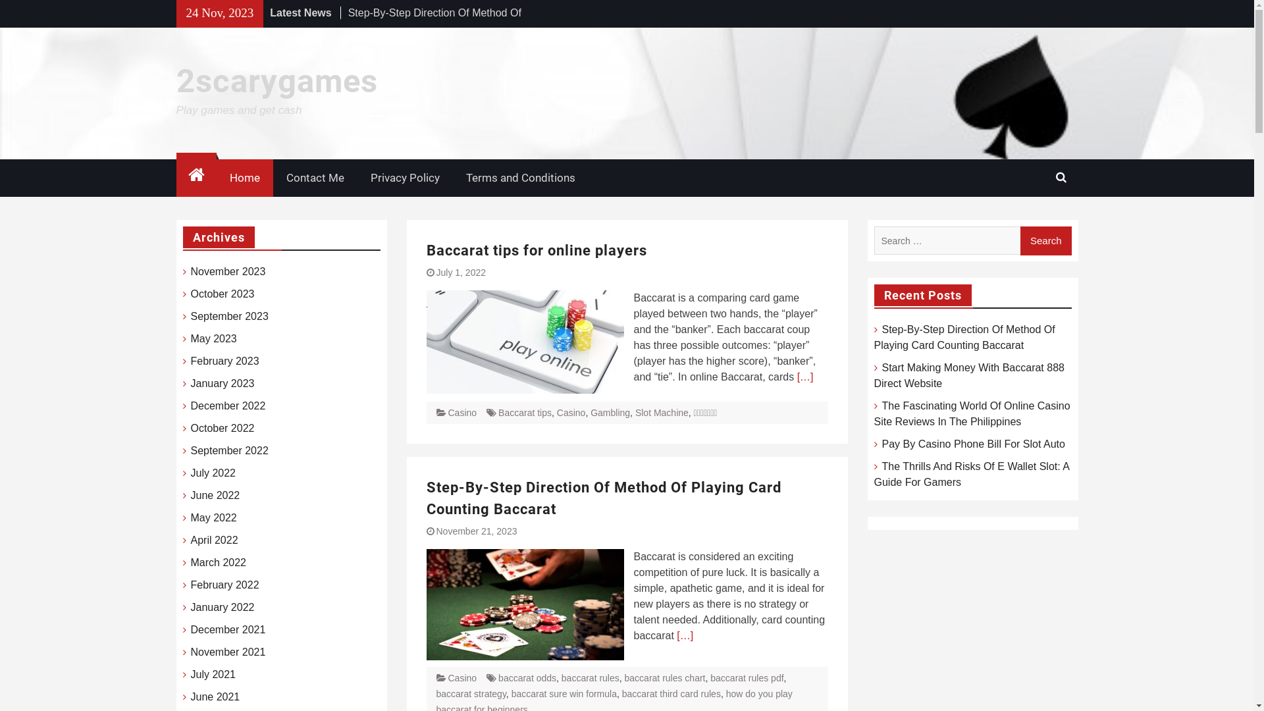 This screenshot has height=711, width=1264. Describe the element at coordinates (610, 412) in the screenshot. I see `Gambling` at that location.